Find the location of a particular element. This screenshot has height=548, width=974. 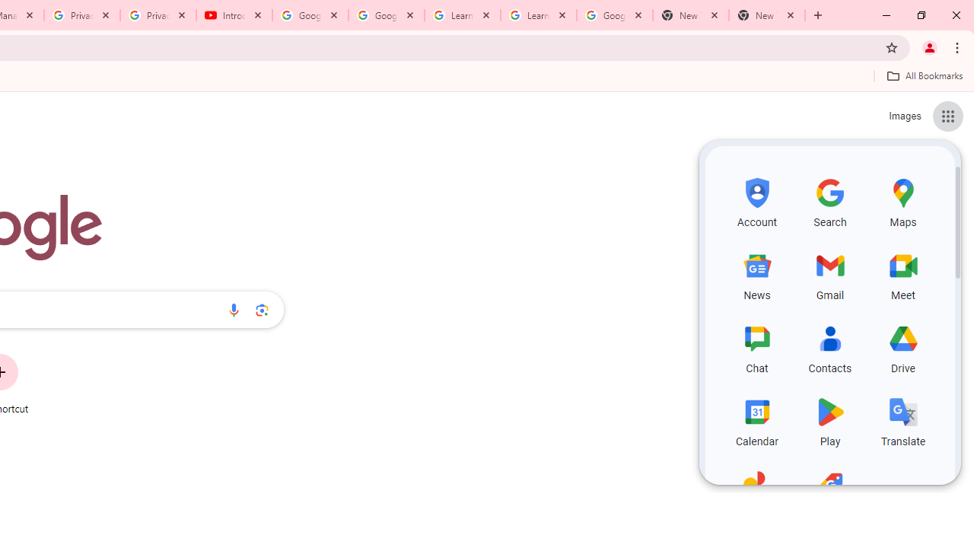

New Tab is located at coordinates (690, 15).